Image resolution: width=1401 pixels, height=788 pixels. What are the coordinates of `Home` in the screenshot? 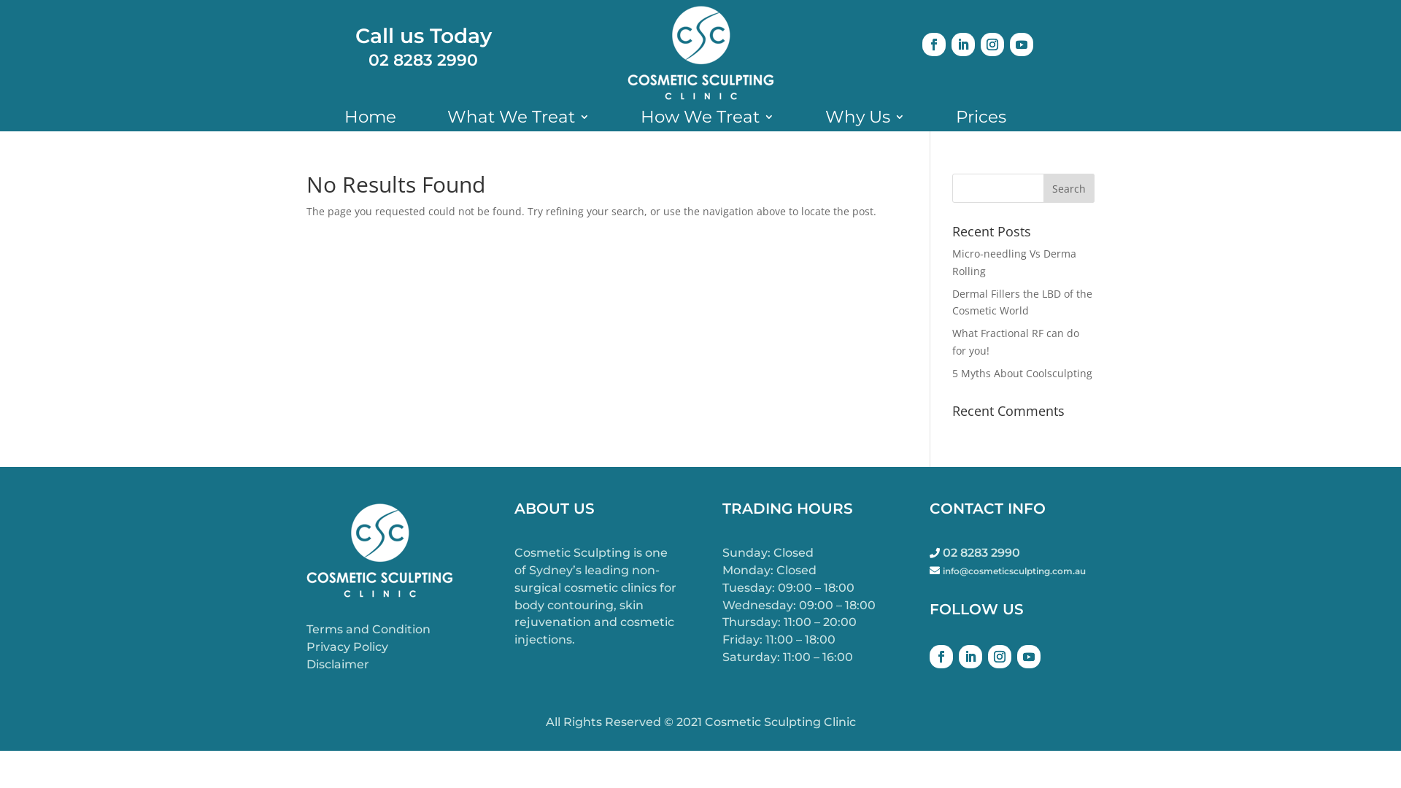 It's located at (371, 120).